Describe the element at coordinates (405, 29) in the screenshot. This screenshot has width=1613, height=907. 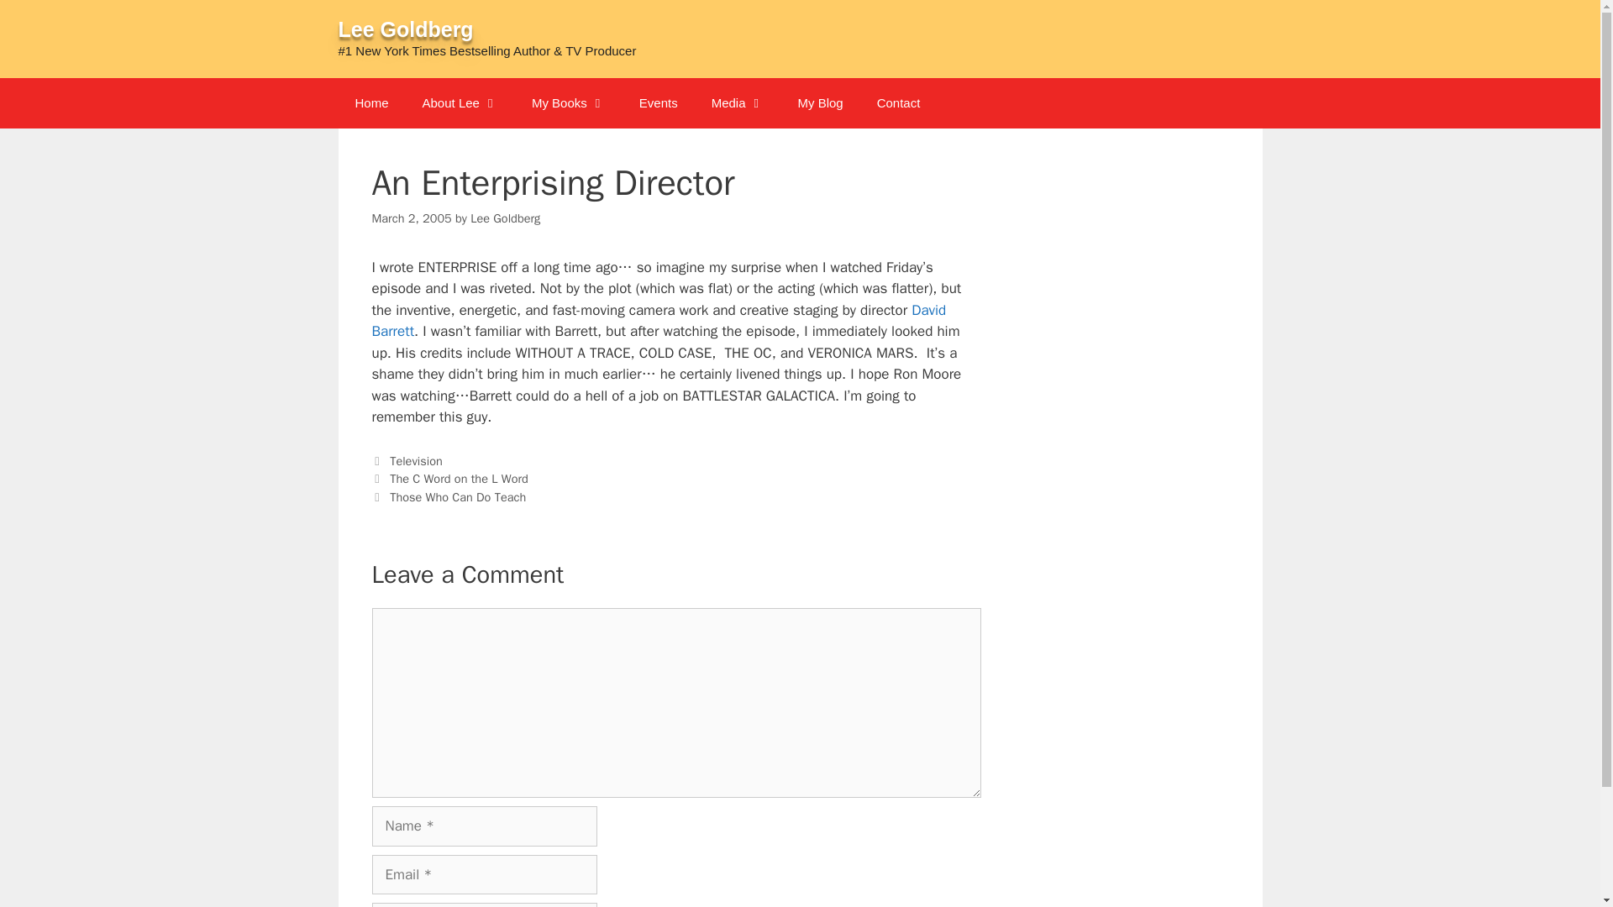
I see `Lee Goldberg` at that location.